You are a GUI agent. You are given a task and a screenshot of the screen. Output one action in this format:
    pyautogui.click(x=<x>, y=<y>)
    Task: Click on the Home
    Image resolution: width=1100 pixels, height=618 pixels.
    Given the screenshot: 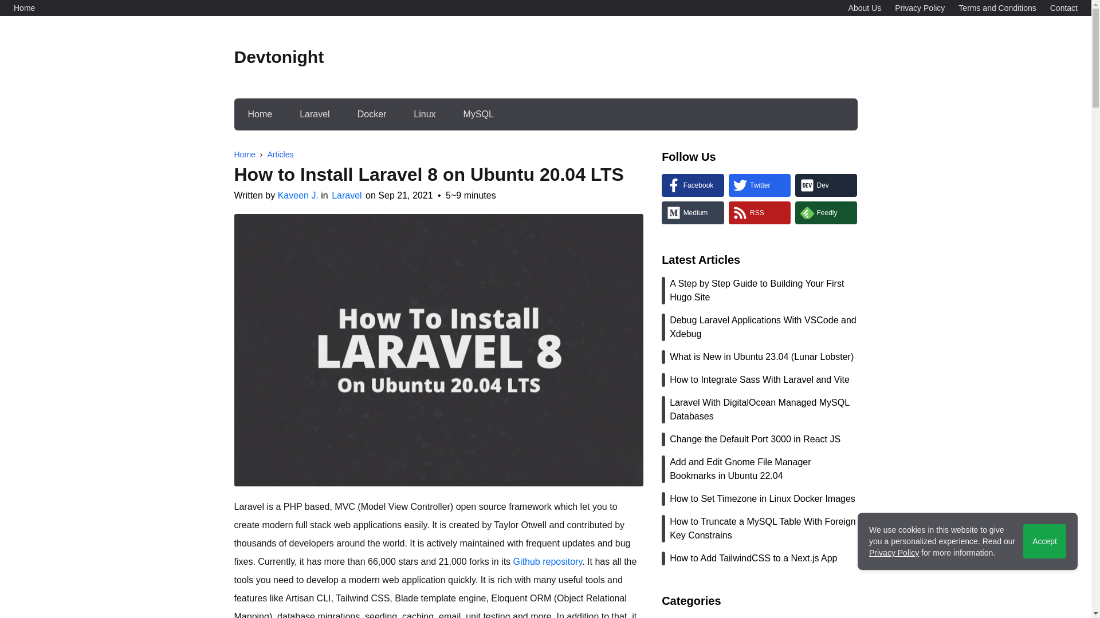 What is the action you would take?
    pyautogui.click(x=24, y=8)
    